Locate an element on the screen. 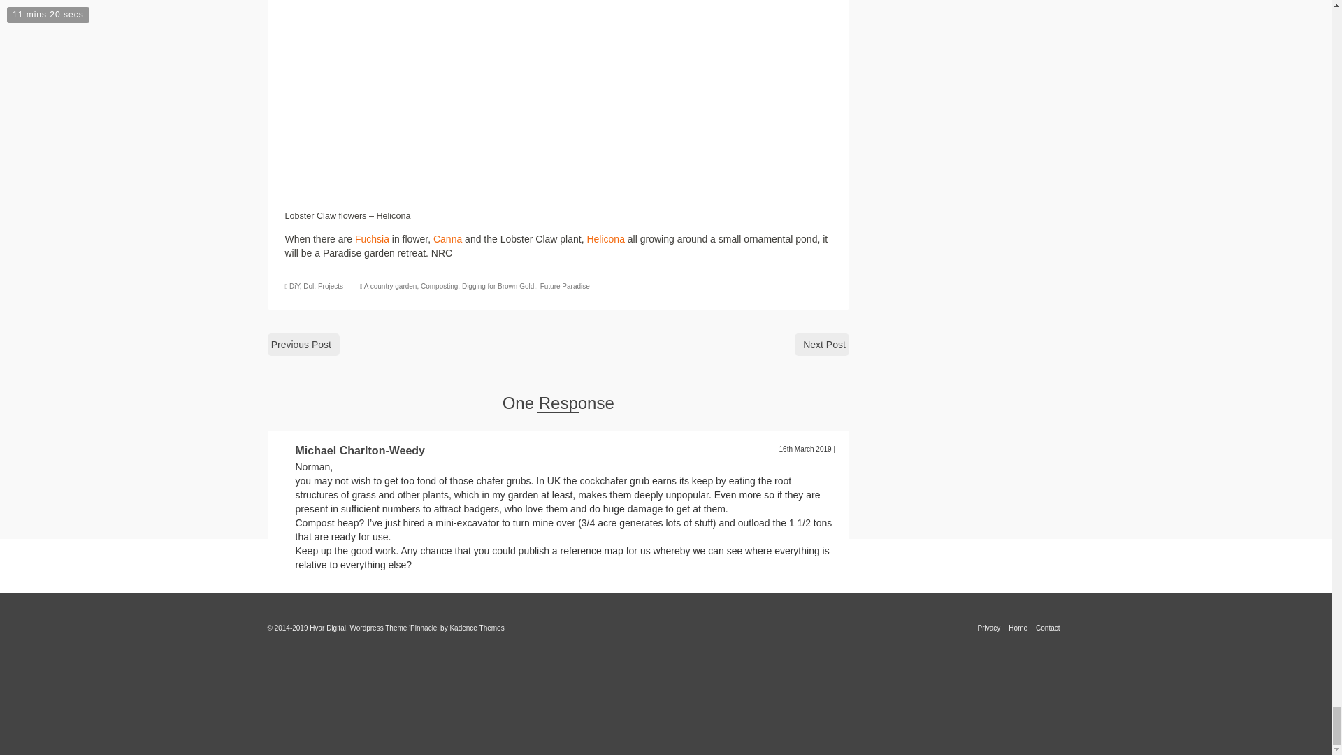 This screenshot has height=755, width=1342. Helicona is located at coordinates (605, 238).